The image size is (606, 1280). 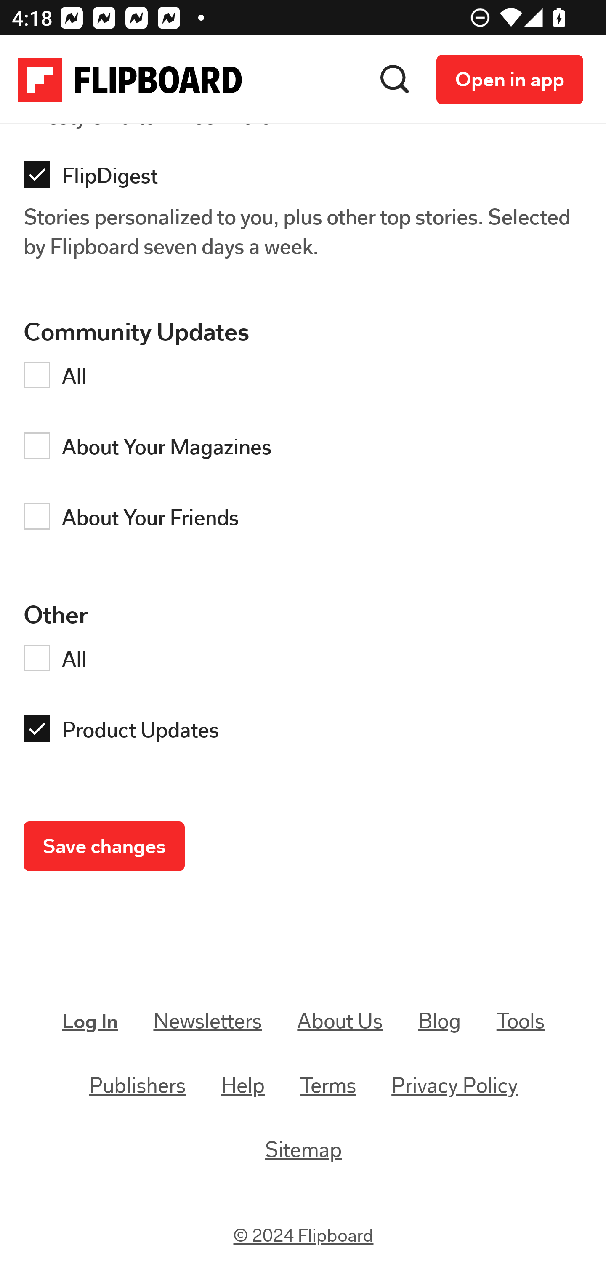 What do you see at coordinates (510, 80) in the screenshot?
I see `Open in app` at bounding box center [510, 80].